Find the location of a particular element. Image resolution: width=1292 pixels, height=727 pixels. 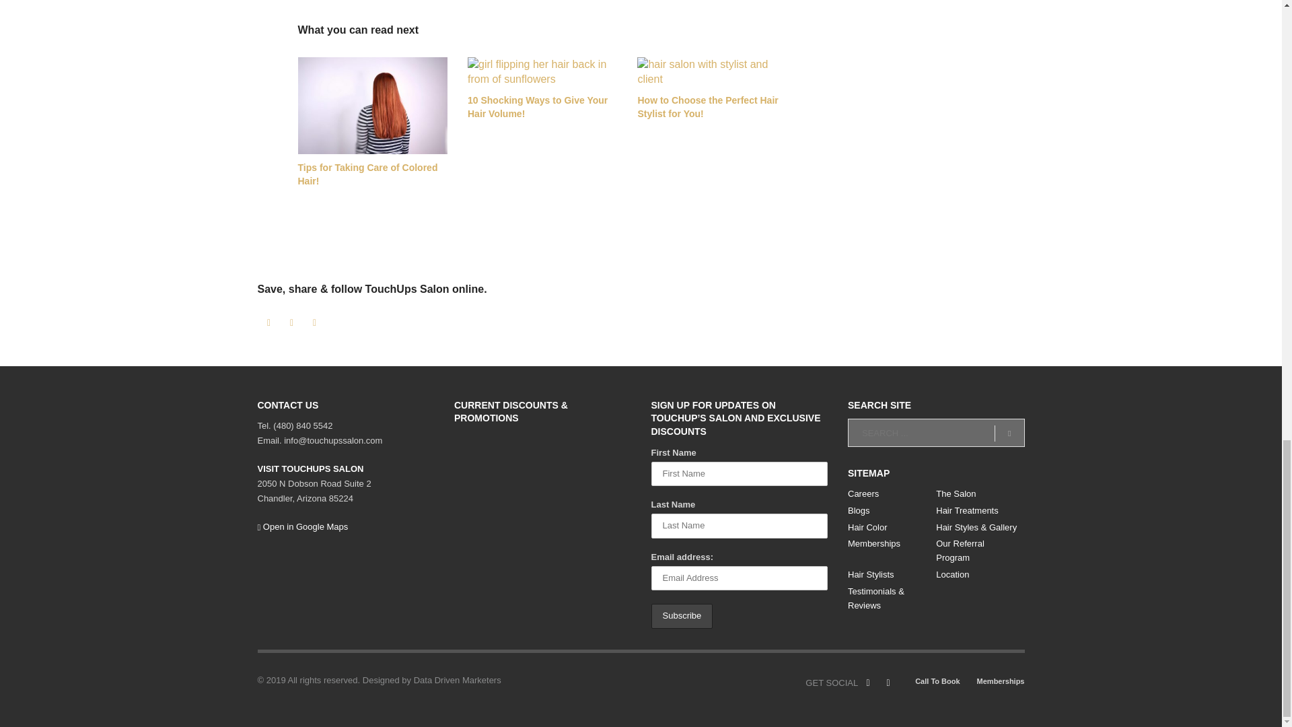

Subscribe is located at coordinates (682, 617).